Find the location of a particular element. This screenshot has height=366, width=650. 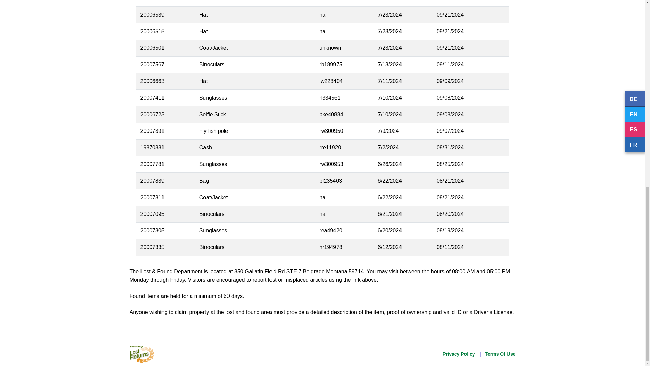

Terms Of Use is located at coordinates (500, 354).